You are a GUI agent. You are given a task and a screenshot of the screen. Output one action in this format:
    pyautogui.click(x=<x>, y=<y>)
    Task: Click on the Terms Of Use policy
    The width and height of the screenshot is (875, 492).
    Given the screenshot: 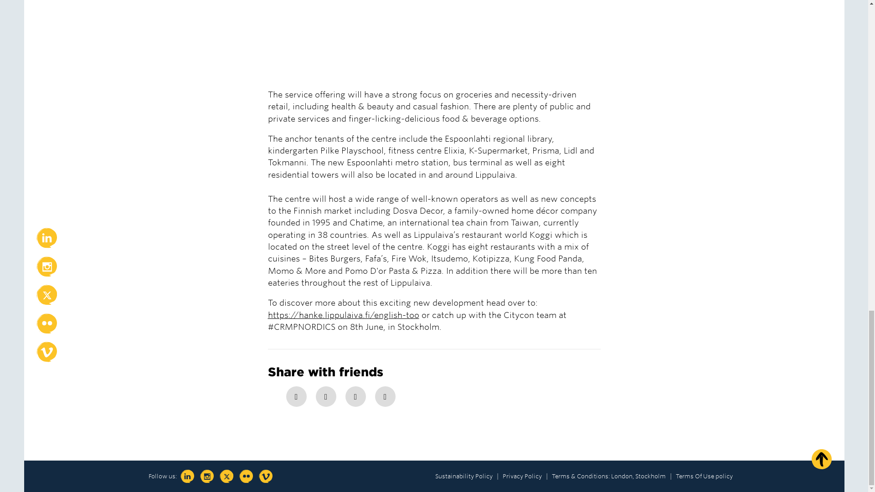 What is the action you would take?
    pyautogui.click(x=704, y=476)
    